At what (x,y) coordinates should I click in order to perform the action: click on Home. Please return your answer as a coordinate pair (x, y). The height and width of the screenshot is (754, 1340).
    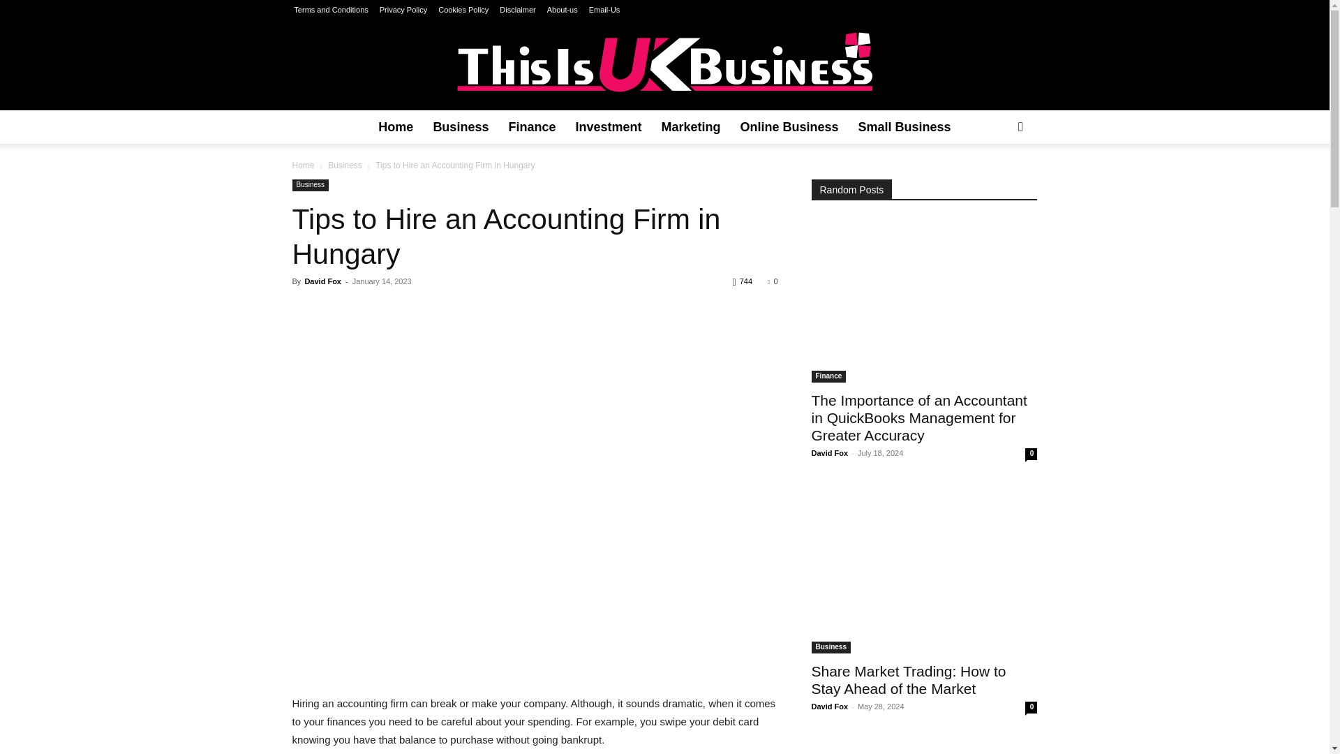
    Looking at the image, I should click on (396, 127).